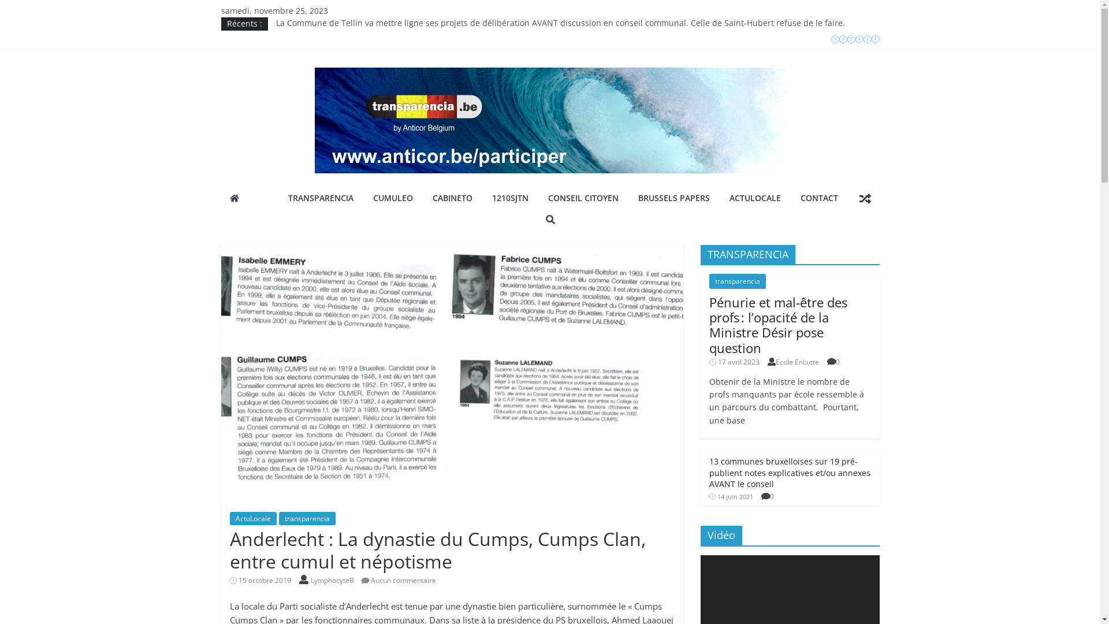 The width and height of the screenshot is (1109, 624). I want to click on transparencia, so click(738, 281).